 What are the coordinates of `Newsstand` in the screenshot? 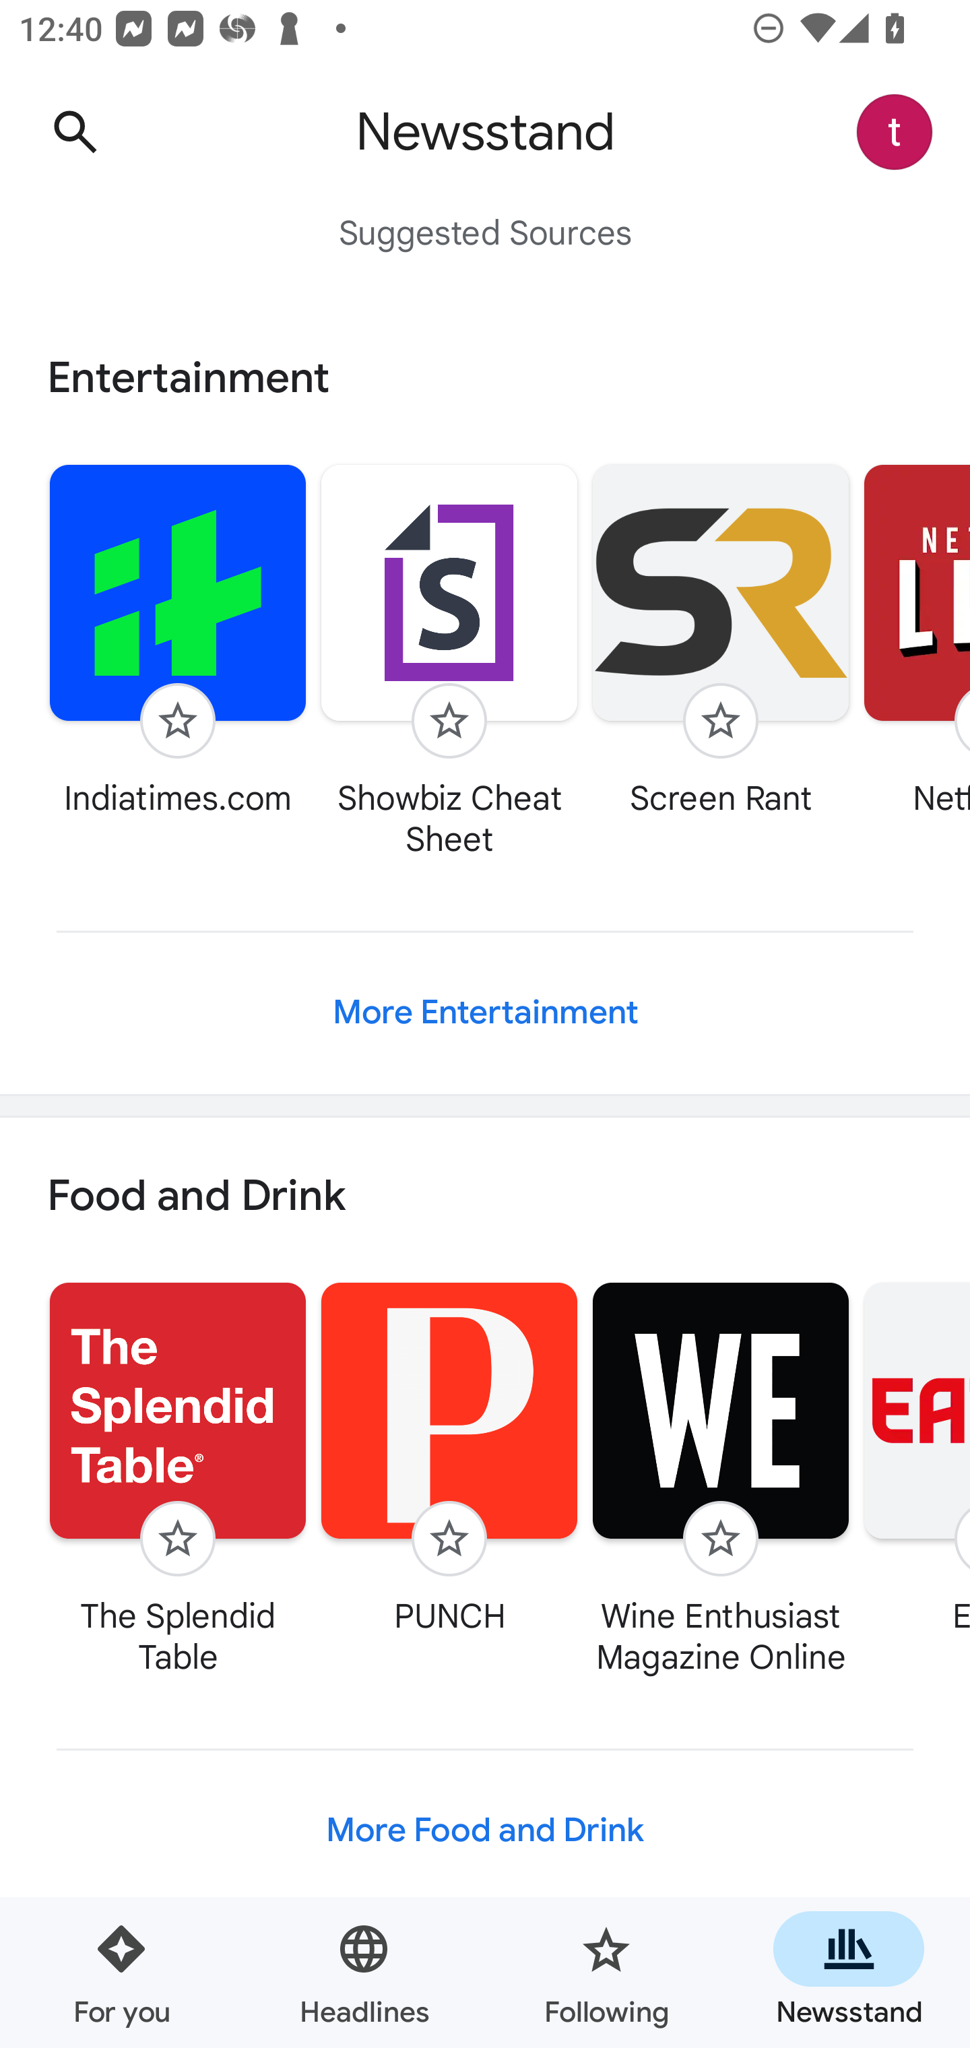 It's located at (849, 1973).